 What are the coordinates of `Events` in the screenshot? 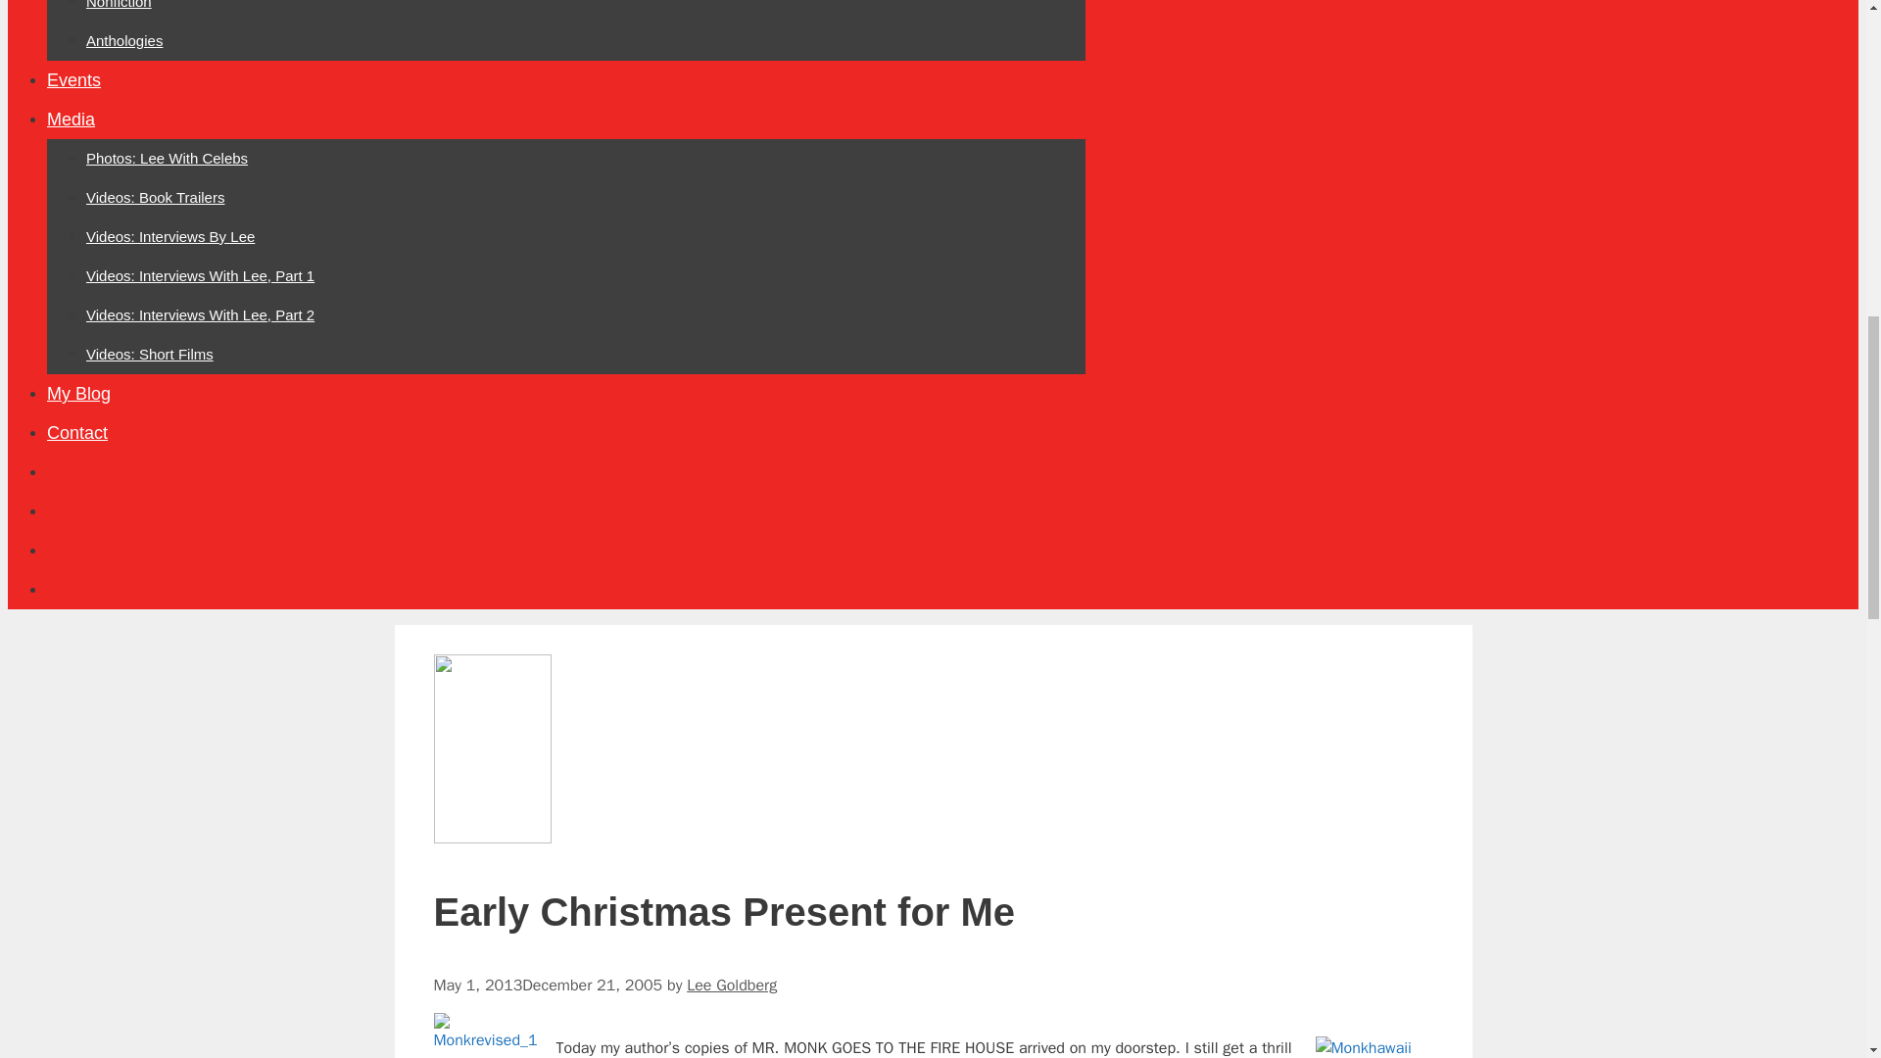 It's located at (74, 80).